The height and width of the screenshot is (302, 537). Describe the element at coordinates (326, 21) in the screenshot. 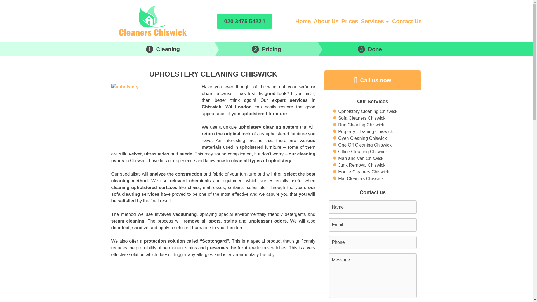

I see `About Us` at that location.